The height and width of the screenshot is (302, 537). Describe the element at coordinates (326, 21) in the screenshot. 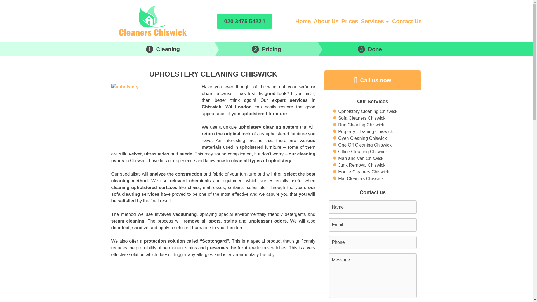

I see `About Us` at that location.